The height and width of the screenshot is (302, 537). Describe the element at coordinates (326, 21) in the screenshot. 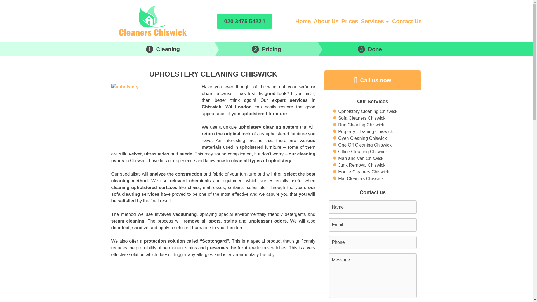

I see `About Us` at that location.